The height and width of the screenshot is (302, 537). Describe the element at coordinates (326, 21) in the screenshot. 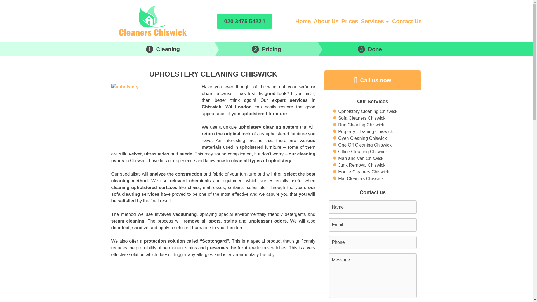

I see `About Us` at that location.